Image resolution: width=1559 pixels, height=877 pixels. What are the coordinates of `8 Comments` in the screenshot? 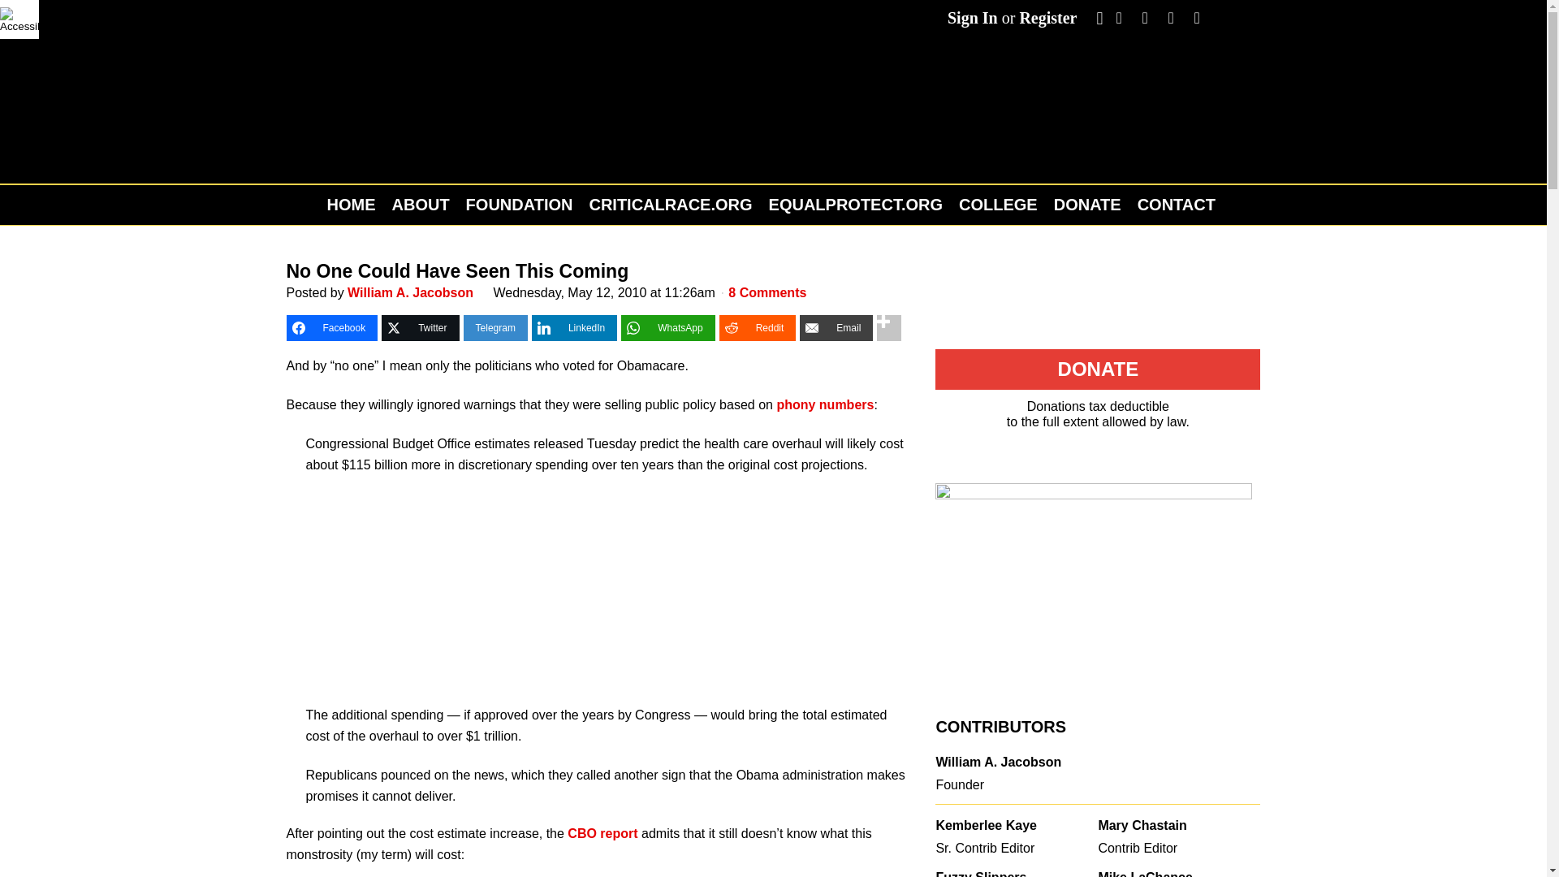 It's located at (767, 292).